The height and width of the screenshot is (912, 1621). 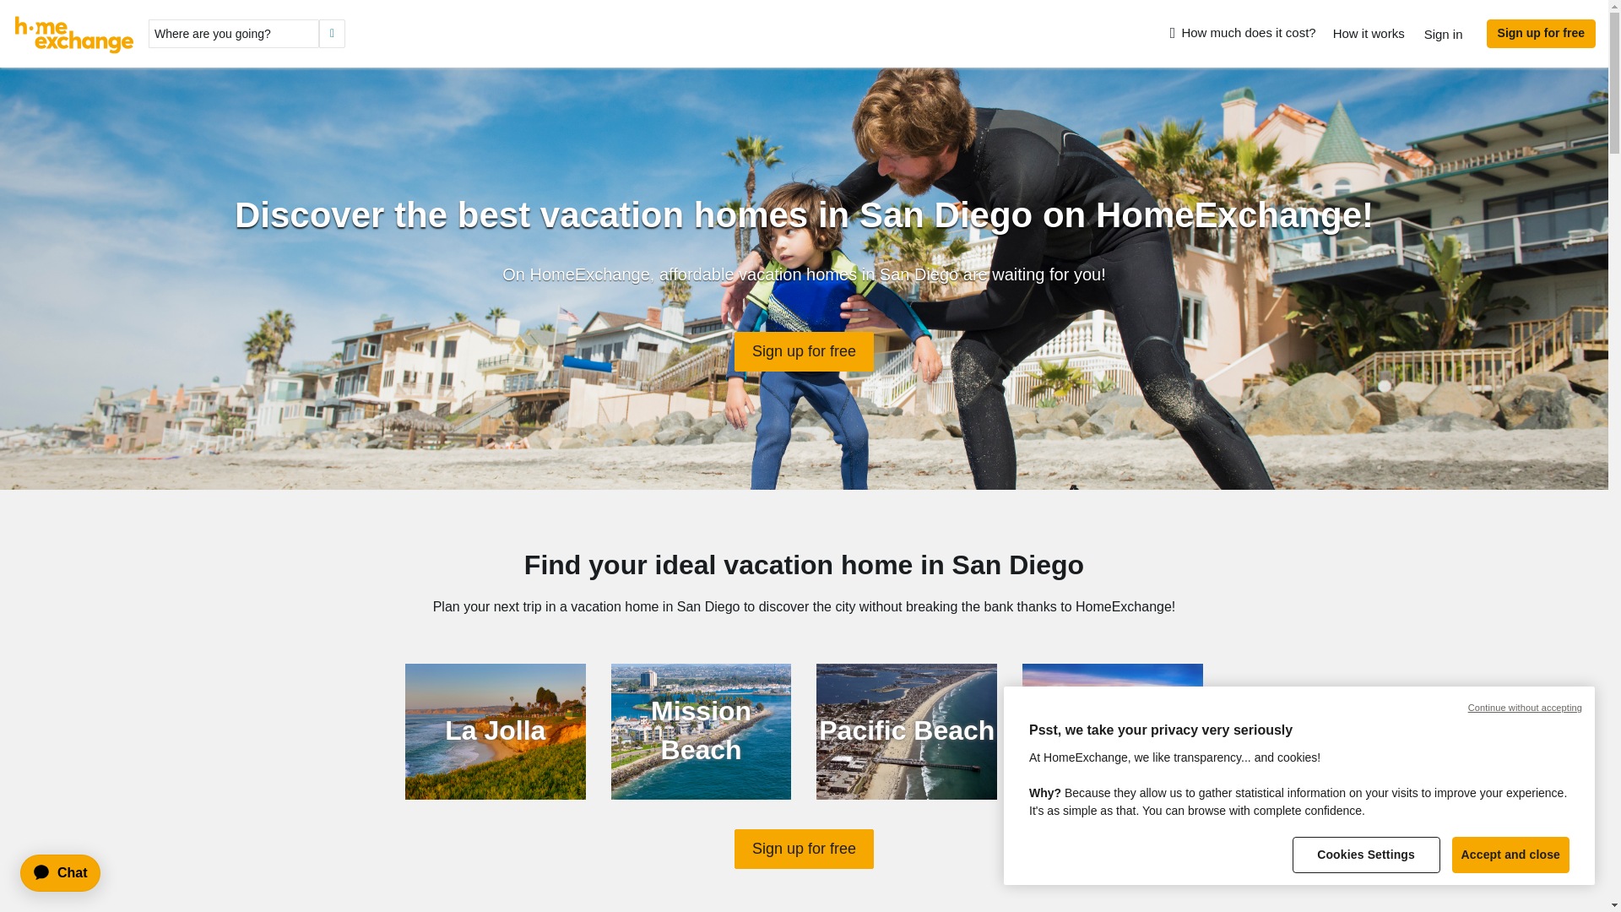 I want to click on Sign up for free, so click(x=804, y=351).